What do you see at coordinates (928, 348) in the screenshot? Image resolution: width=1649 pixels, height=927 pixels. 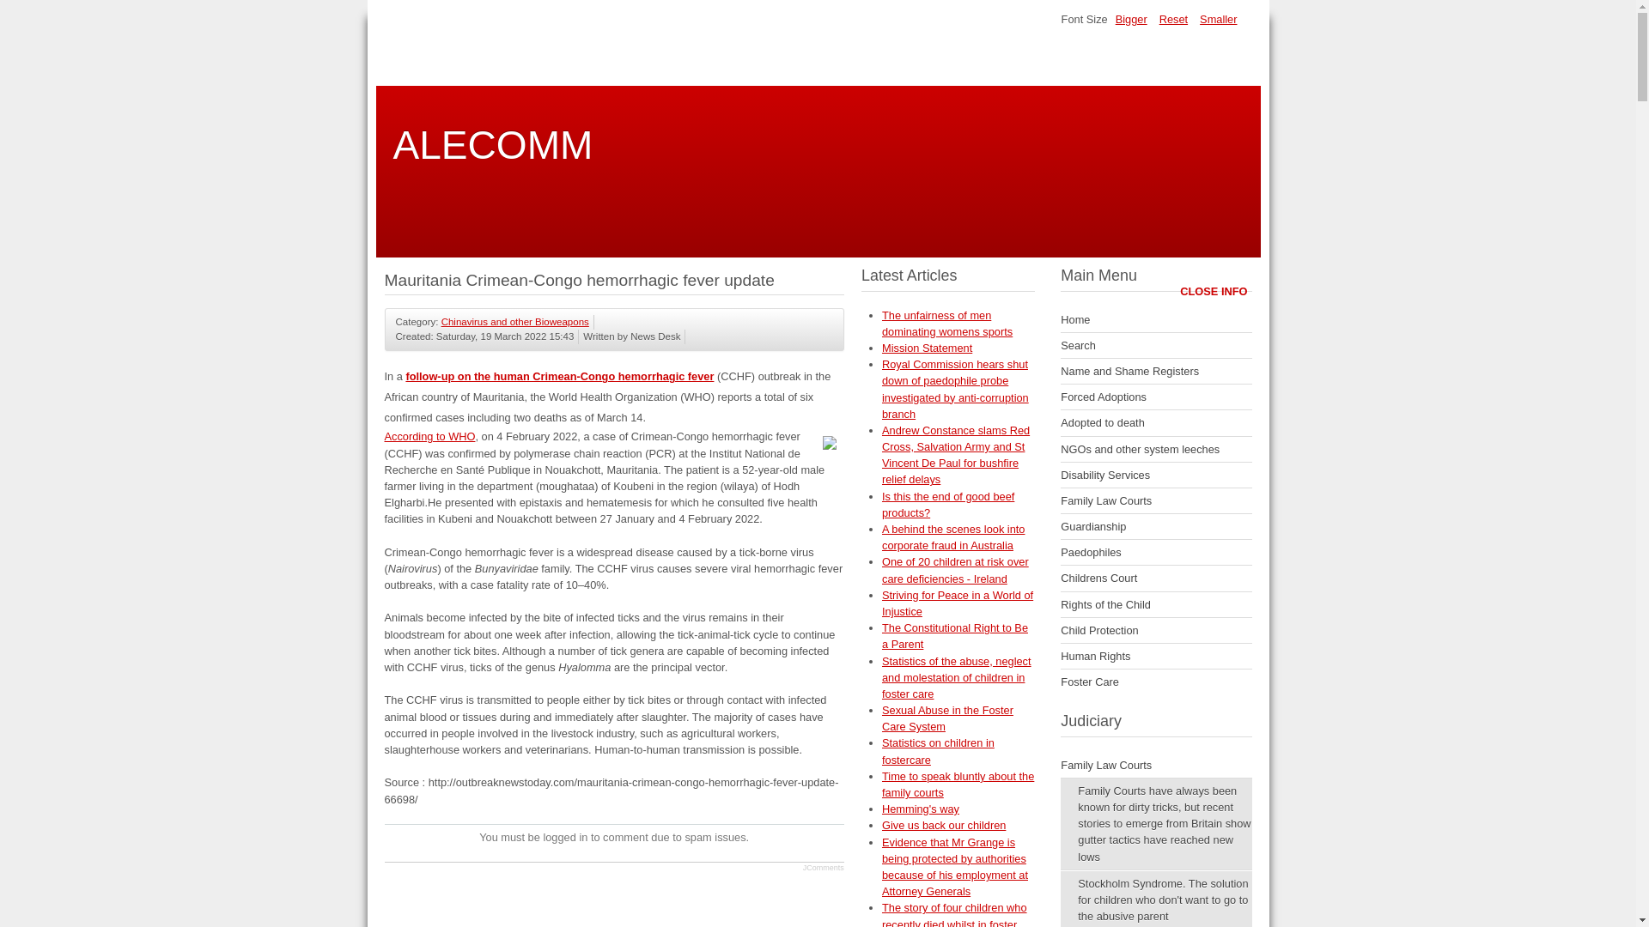 I see `Mission Statement` at bounding box center [928, 348].